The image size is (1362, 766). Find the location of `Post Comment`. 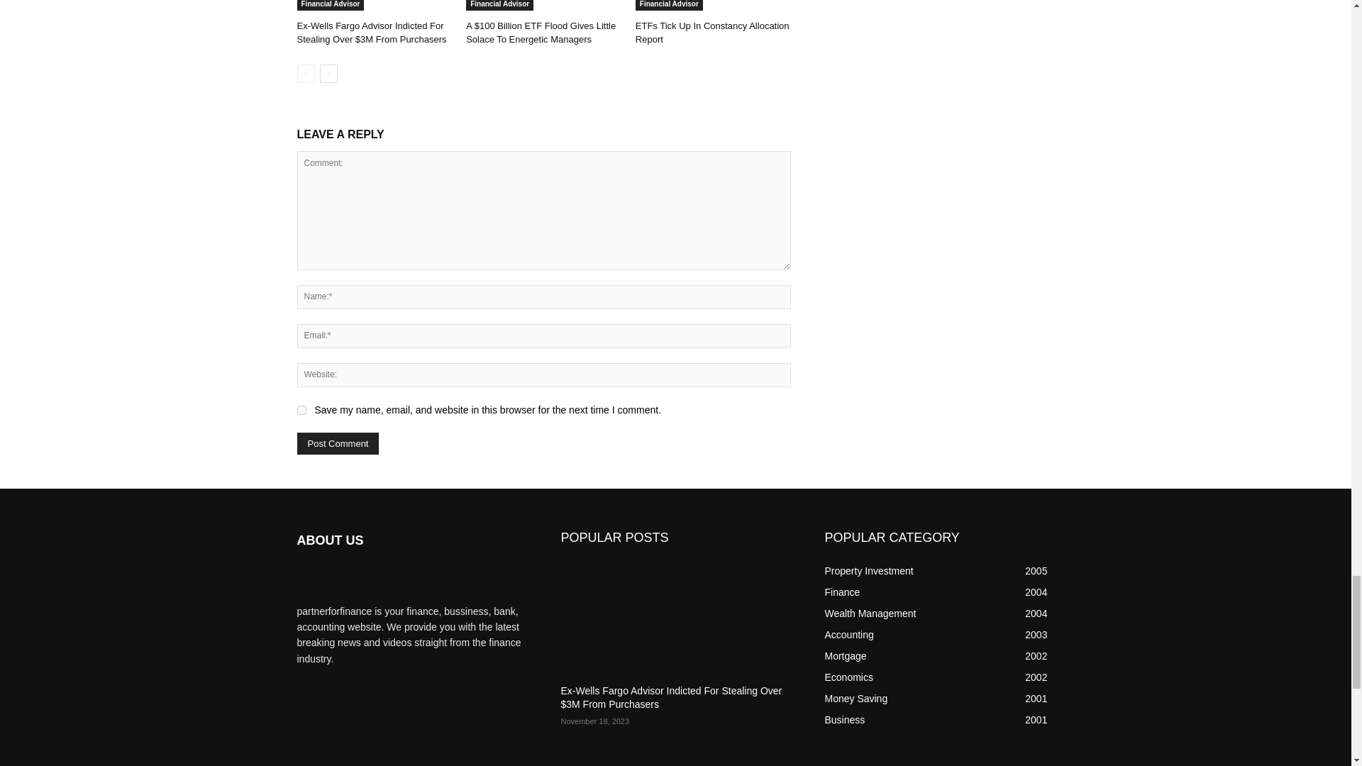

Post Comment is located at coordinates (338, 444).